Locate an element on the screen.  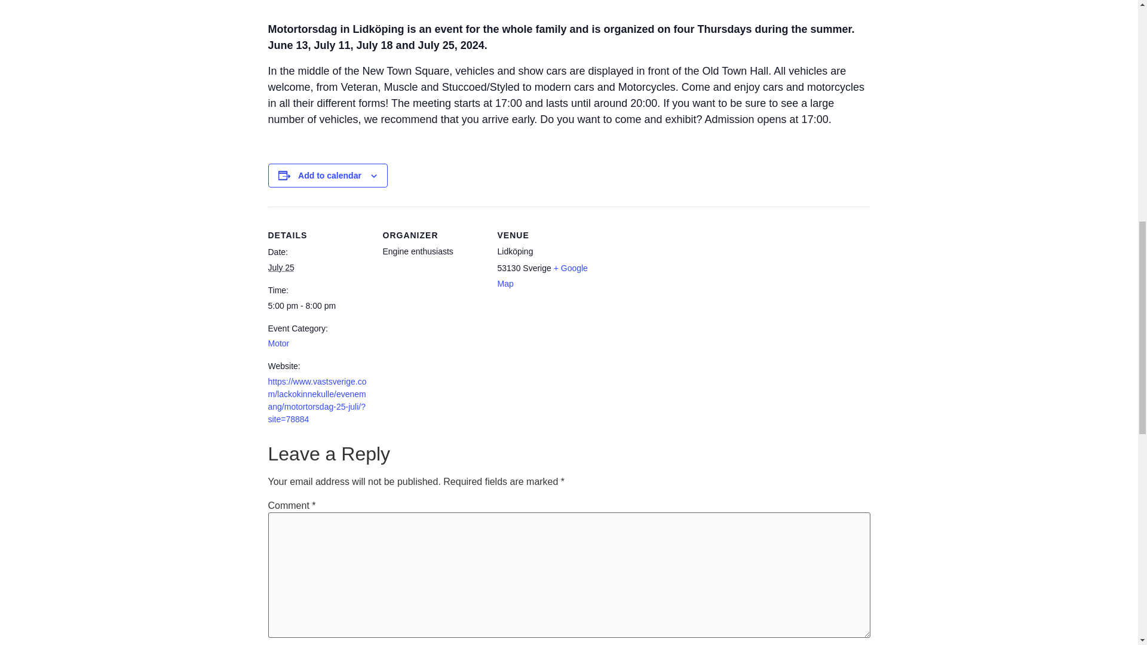
2024-07-25 is located at coordinates (280, 267).